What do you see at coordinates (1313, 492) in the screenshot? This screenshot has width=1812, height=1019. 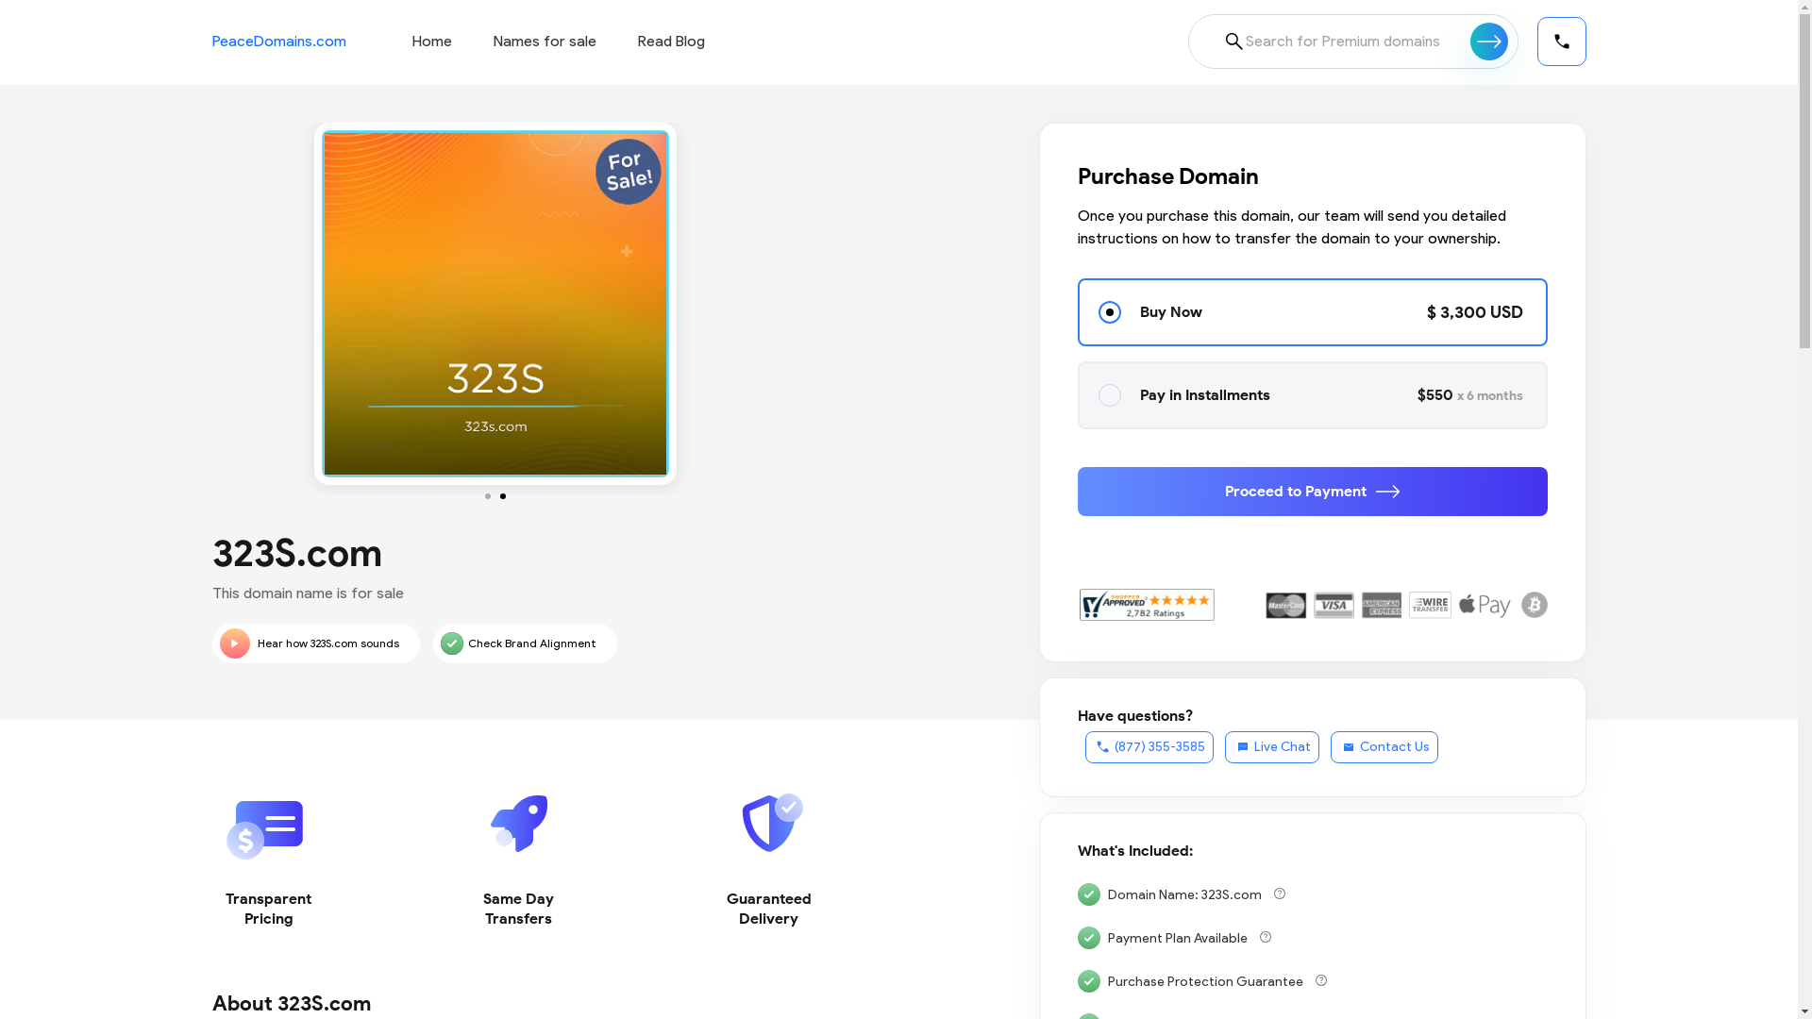 I see `Proceed to Payment` at bounding box center [1313, 492].